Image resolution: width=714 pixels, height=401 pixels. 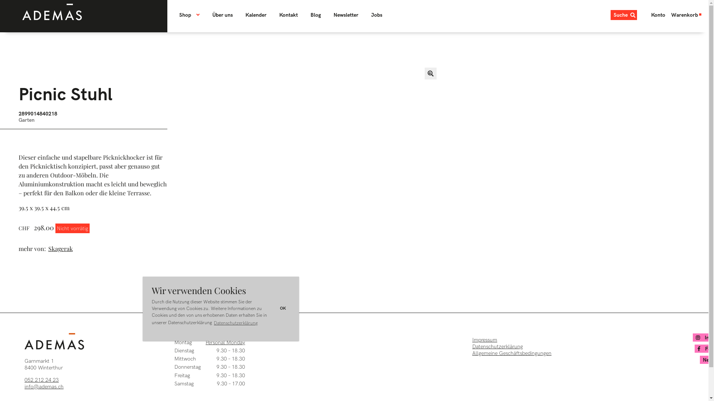 I want to click on Newsletter, so click(x=346, y=15).